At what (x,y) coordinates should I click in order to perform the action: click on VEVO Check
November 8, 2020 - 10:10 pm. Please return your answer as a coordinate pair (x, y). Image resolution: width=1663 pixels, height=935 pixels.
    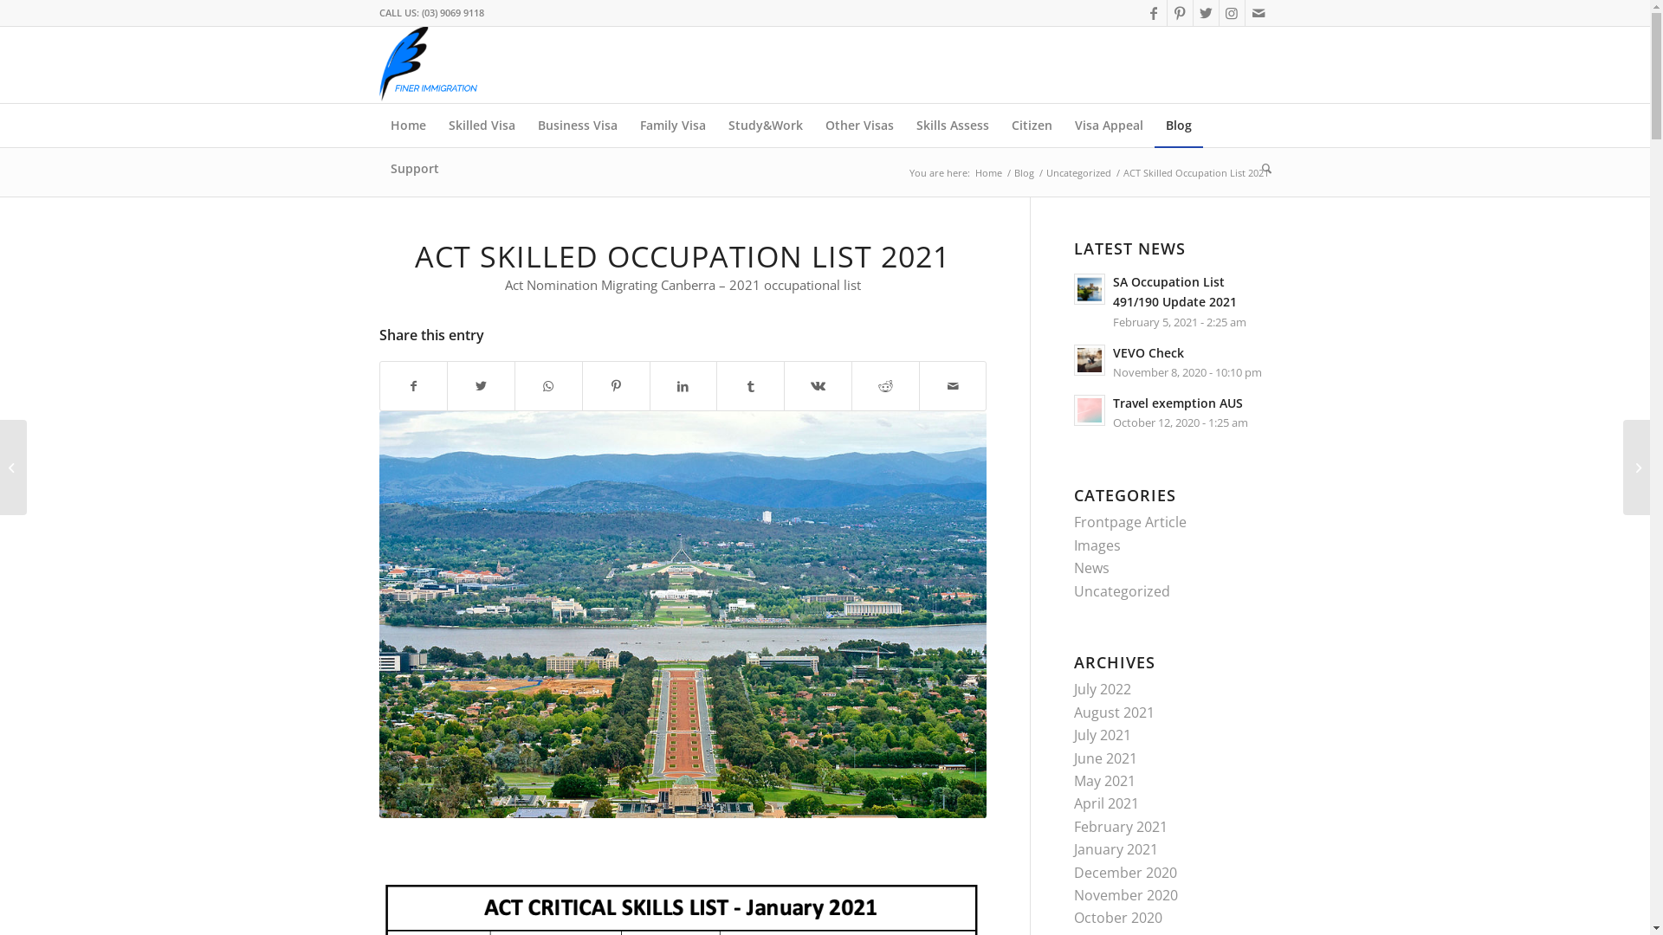
    Looking at the image, I should click on (1173, 362).